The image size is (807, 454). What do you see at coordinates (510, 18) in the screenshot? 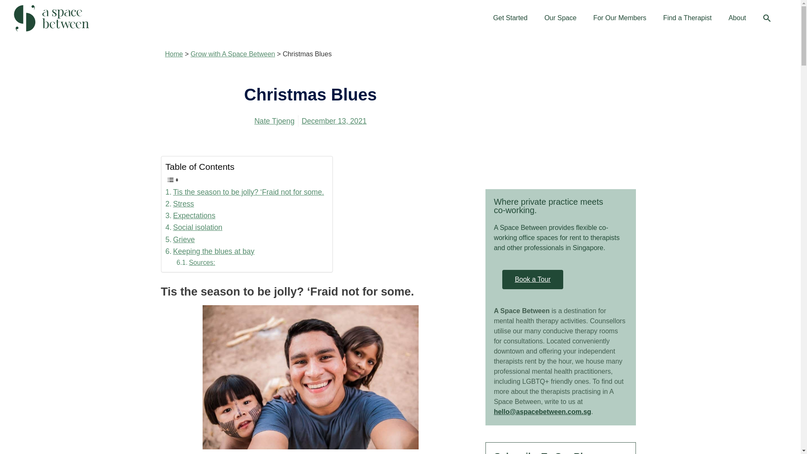
I see `Get Started` at bounding box center [510, 18].